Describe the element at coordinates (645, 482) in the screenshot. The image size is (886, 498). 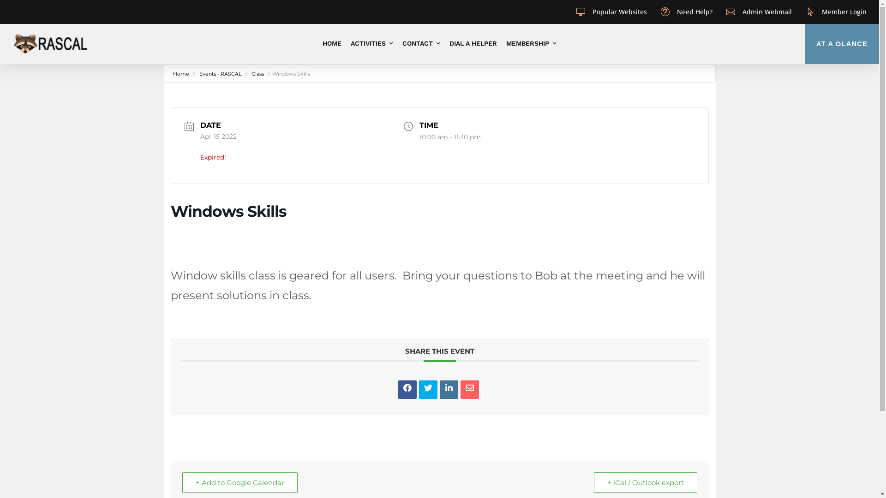
I see `+ iCal / Outlook export` at that location.